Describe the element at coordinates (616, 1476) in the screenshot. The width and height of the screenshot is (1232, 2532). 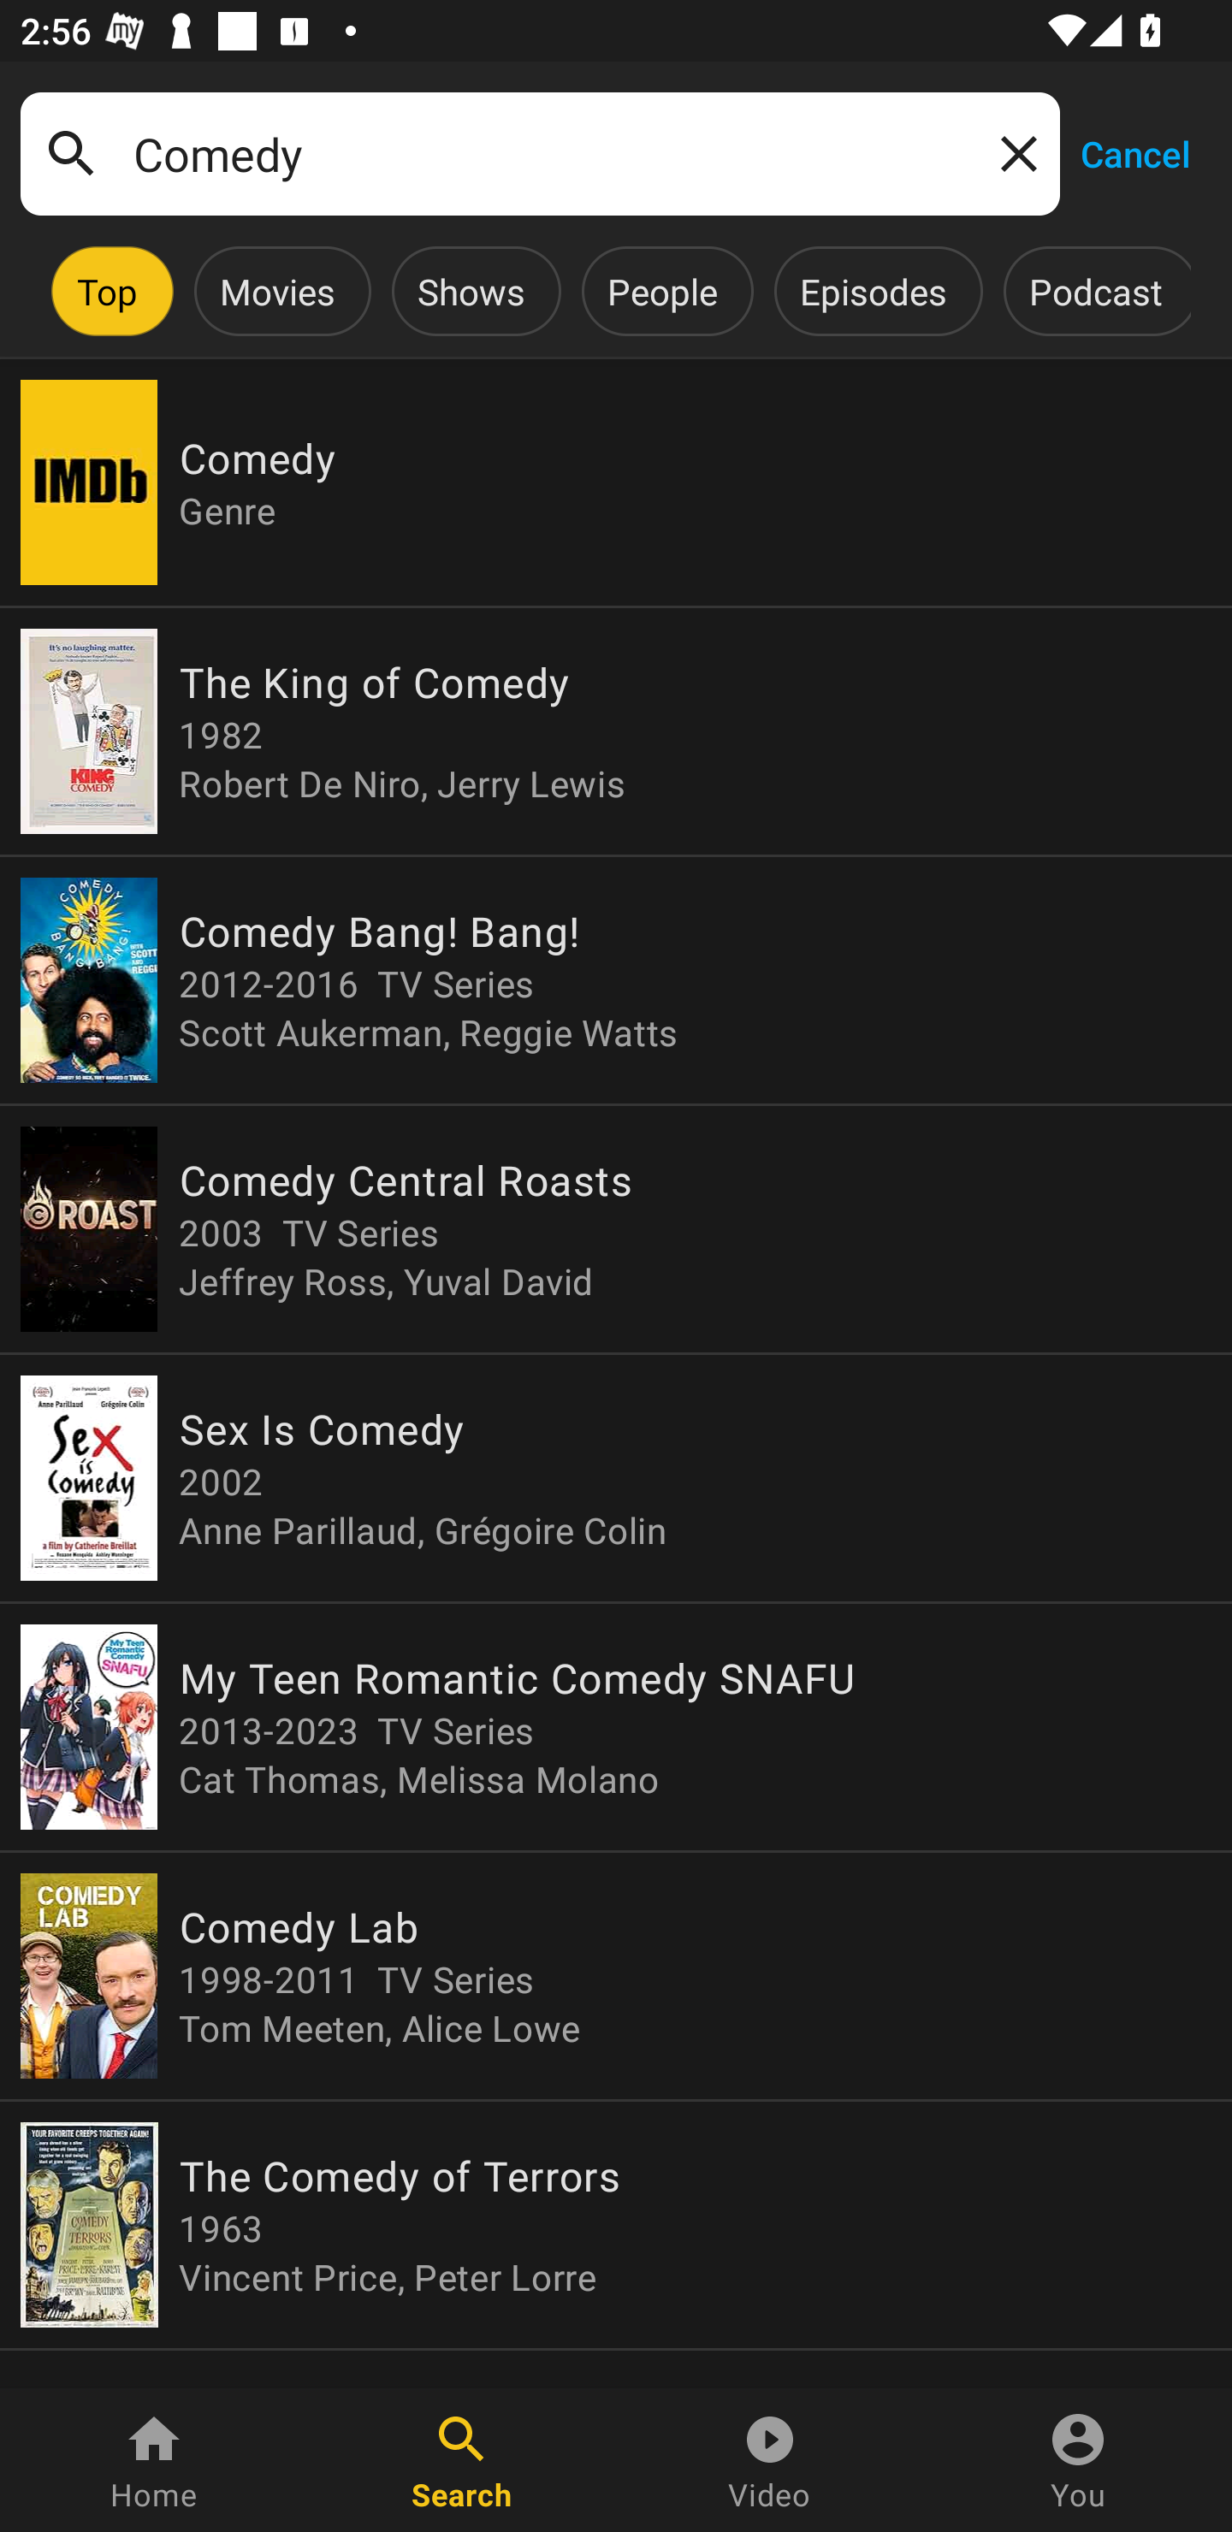
I see `Sex Is Comedy 2002 Anne Parillaud, Grégoire Colin` at that location.